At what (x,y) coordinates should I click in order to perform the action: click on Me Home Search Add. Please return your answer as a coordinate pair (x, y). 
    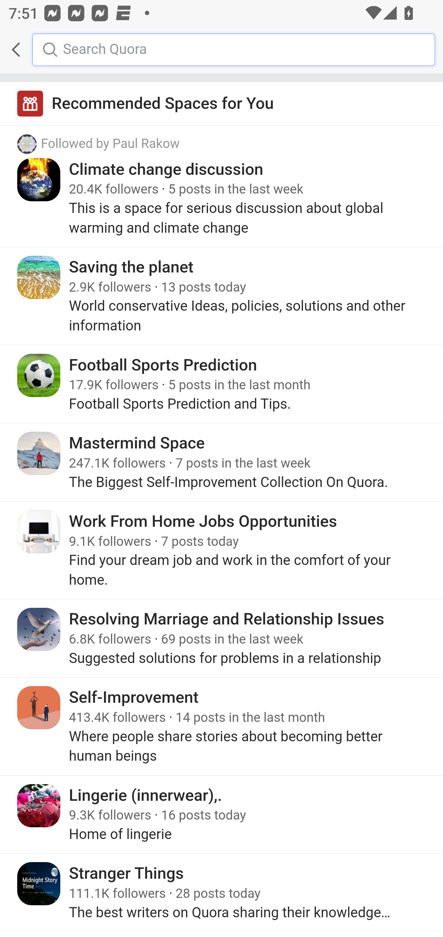
    Looking at the image, I should click on (221, 50).